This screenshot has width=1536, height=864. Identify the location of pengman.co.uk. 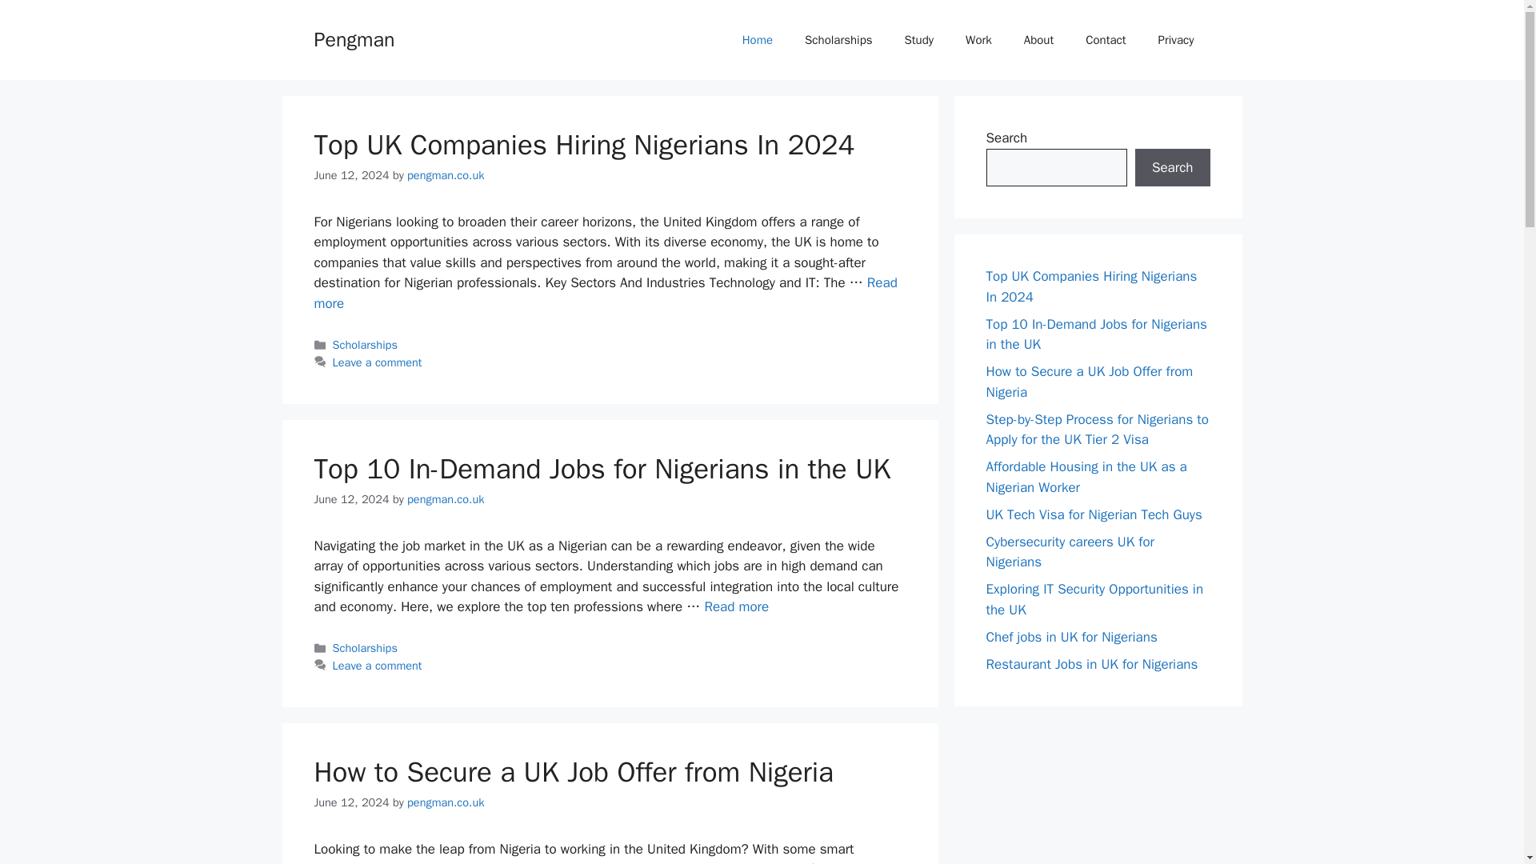
(445, 802).